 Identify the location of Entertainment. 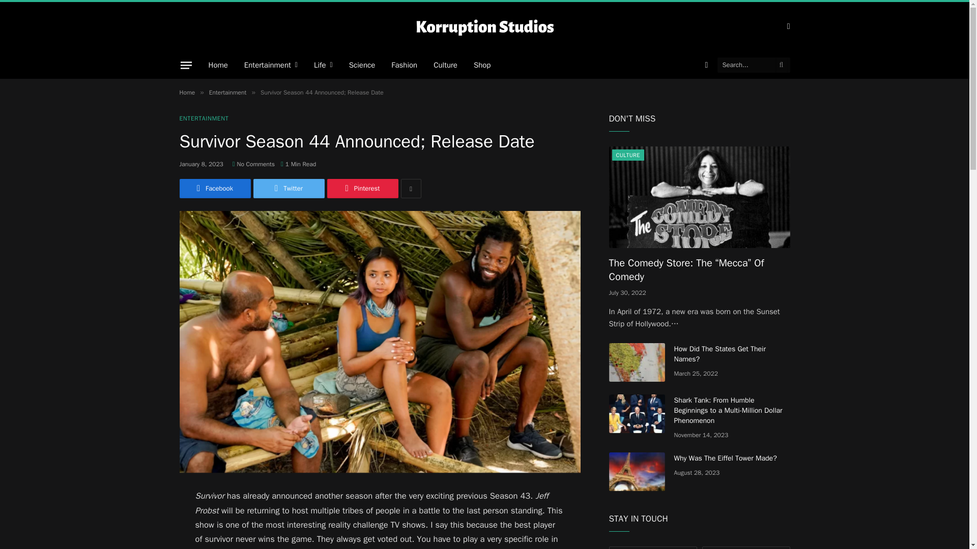
(271, 65).